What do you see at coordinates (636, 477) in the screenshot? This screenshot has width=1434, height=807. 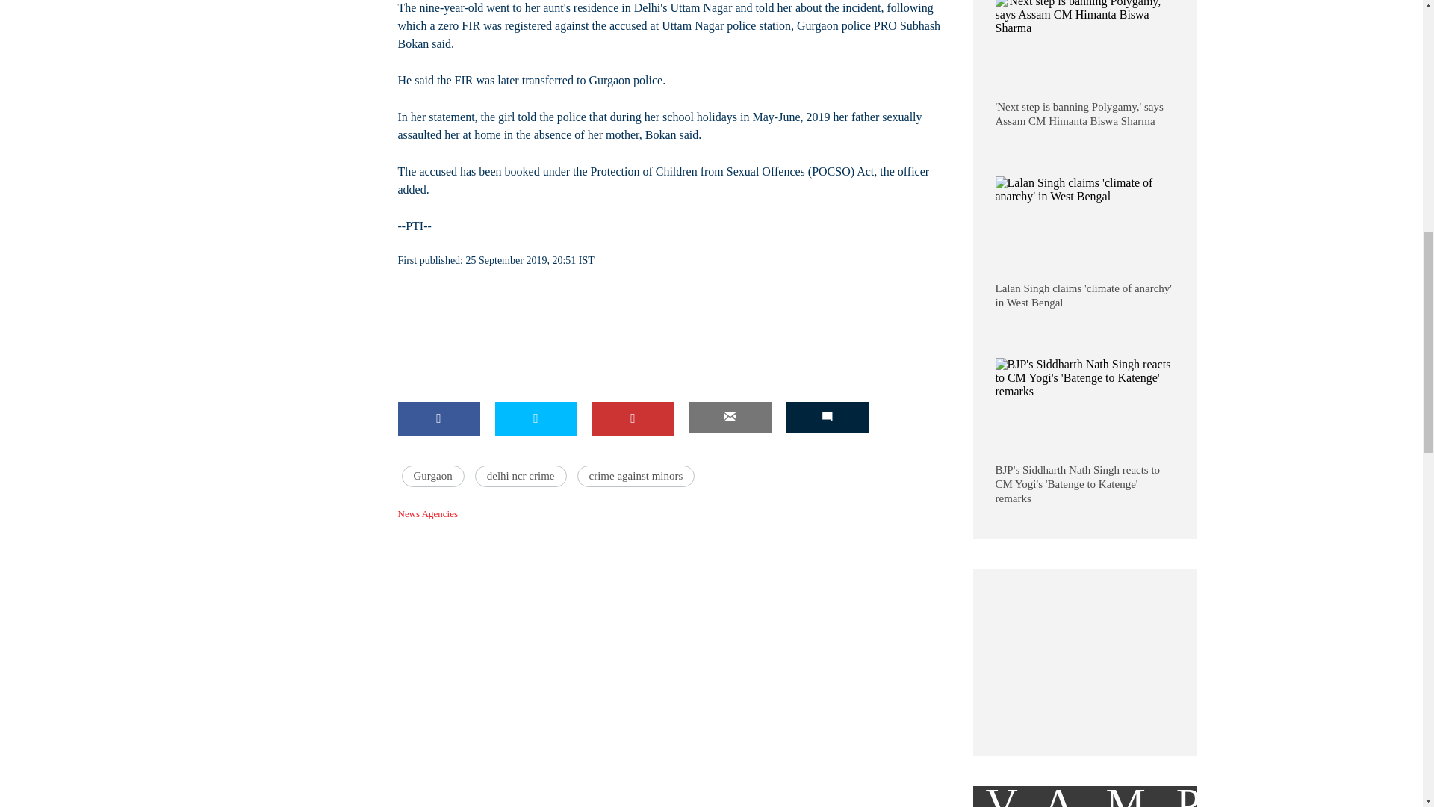 I see `crime against minors` at bounding box center [636, 477].